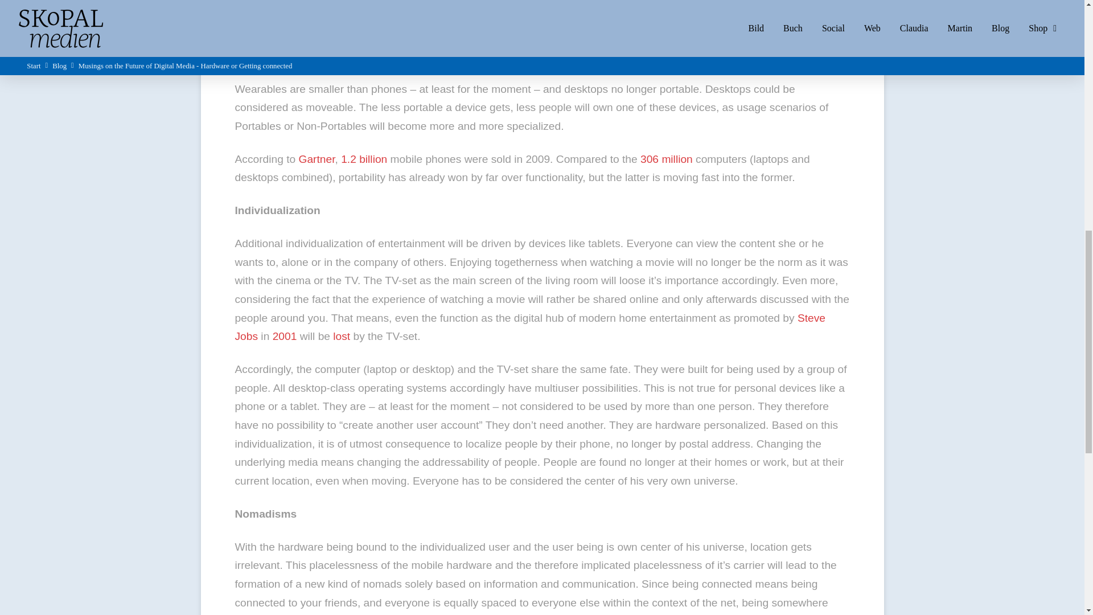 This screenshot has height=615, width=1093. I want to click on Gartner, so click(317, 159).